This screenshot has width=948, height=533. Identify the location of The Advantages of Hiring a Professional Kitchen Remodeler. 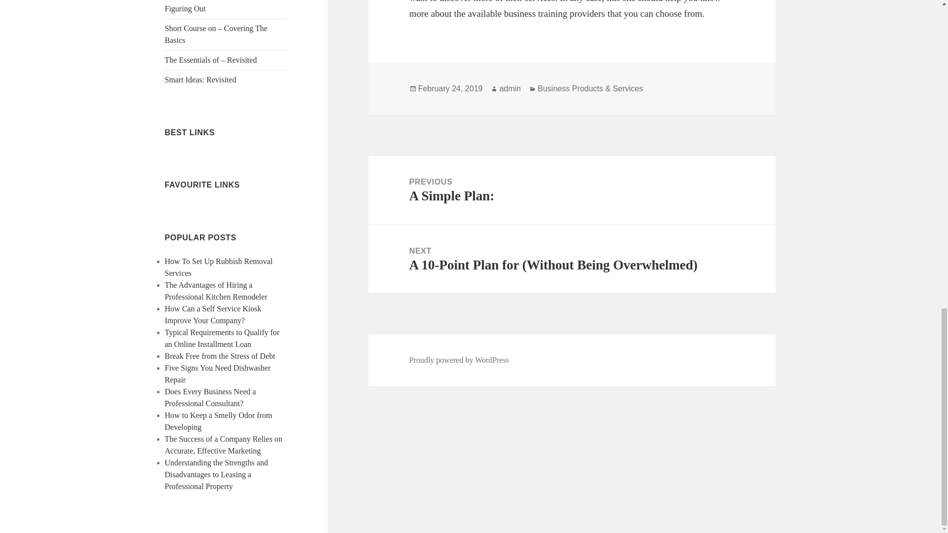
(216, 291).